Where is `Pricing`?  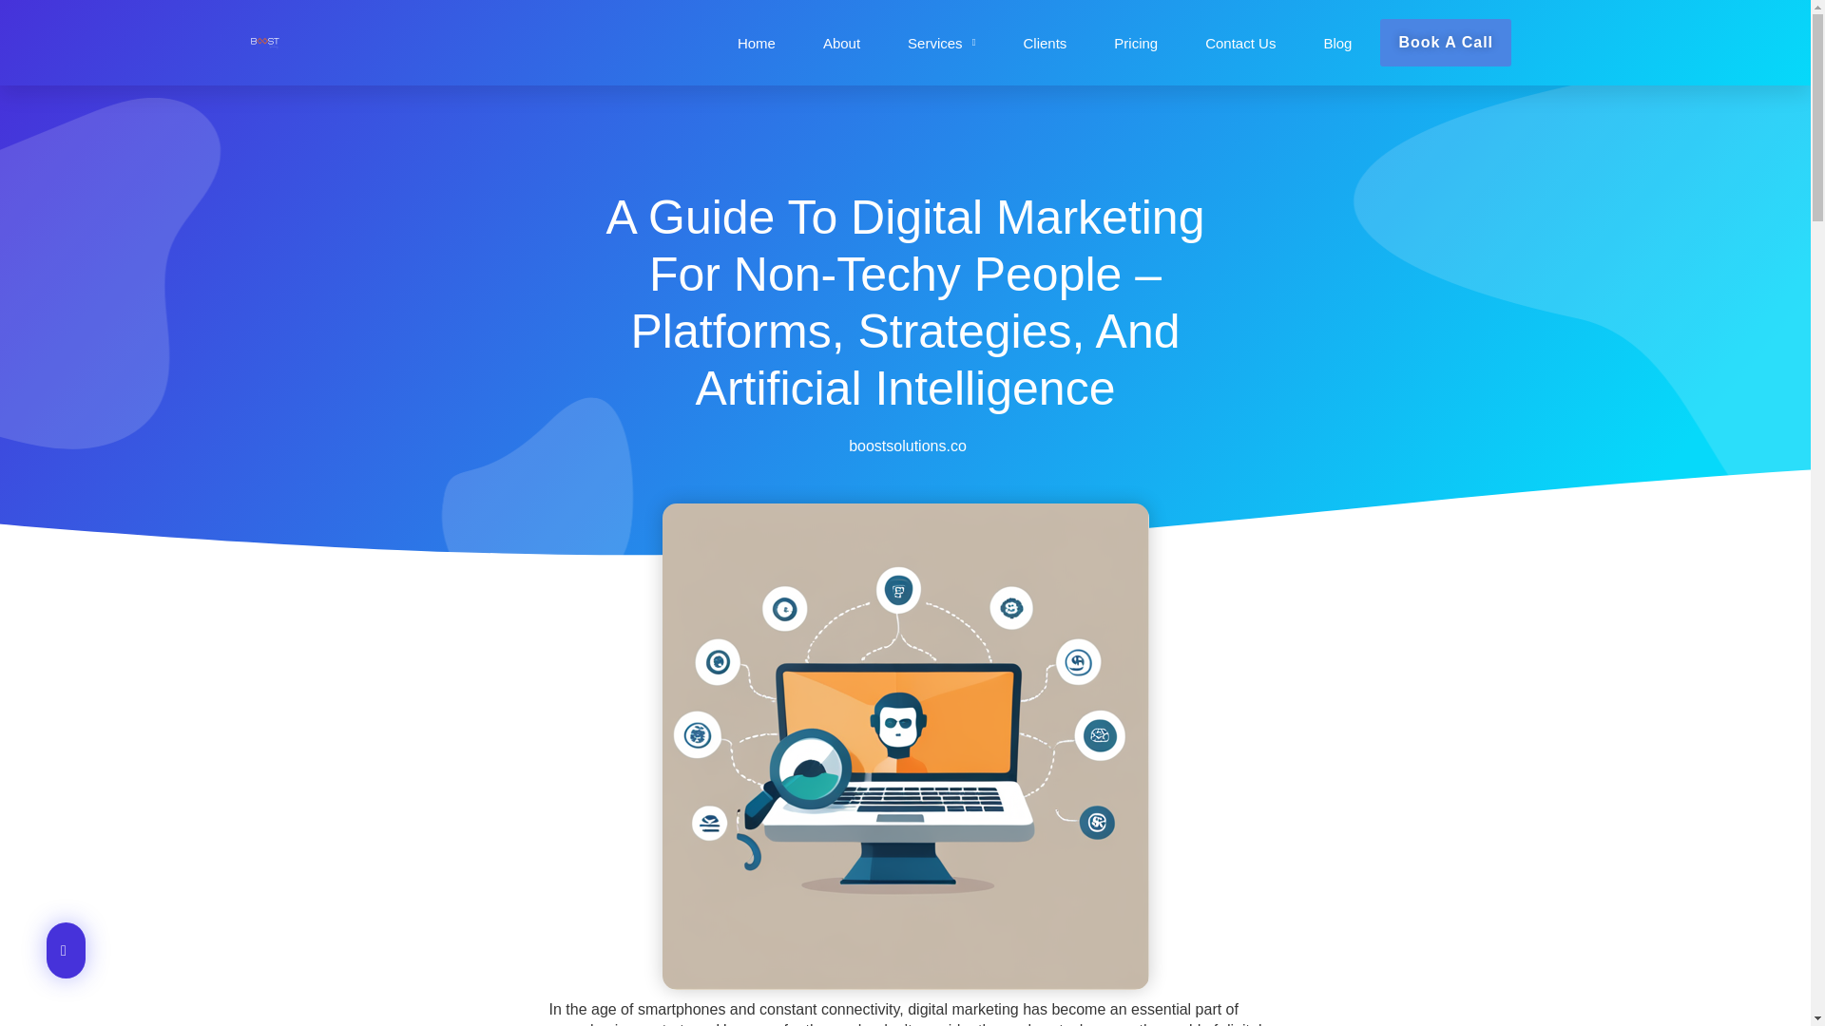 Pricing is located at coordinates (1135, 43).